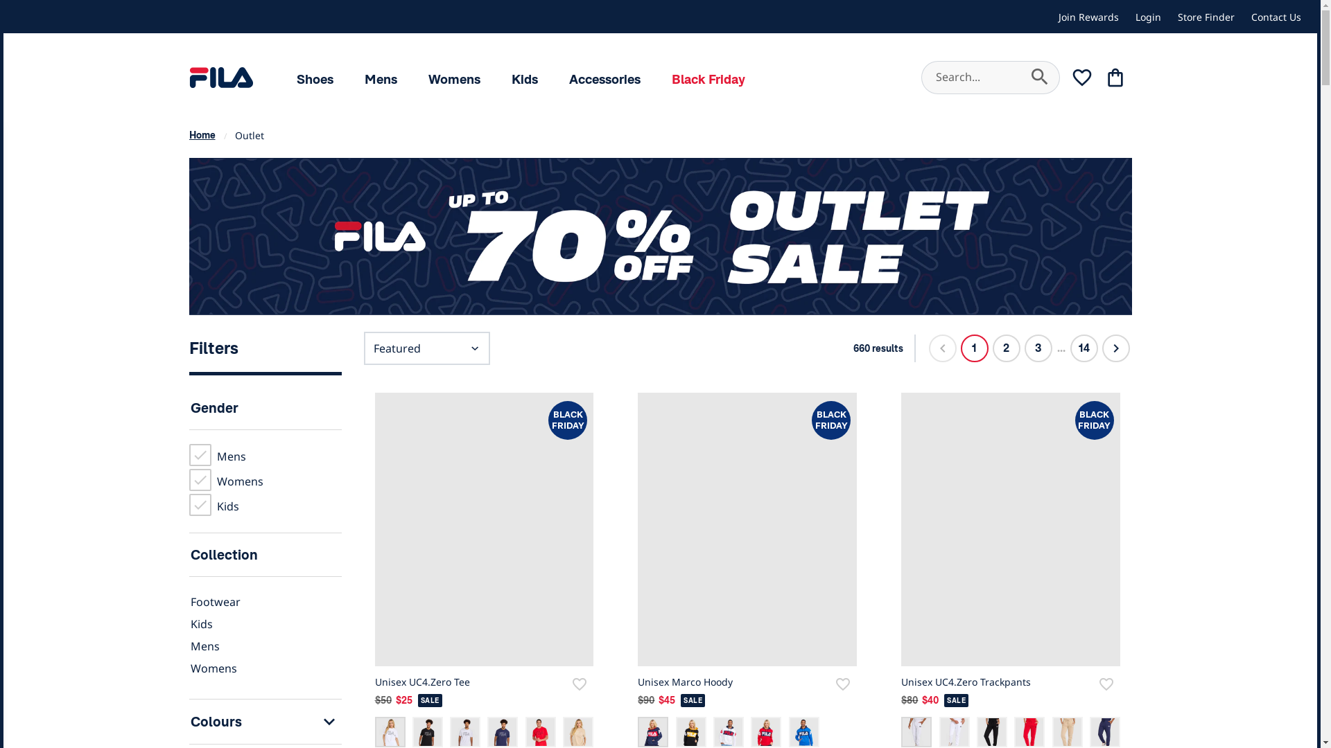 Image resolution: width=1331 pixels, height=748 pixels. Describe the element at coordinates (214, 668) in the screenshot. I see `Womens` at that location.